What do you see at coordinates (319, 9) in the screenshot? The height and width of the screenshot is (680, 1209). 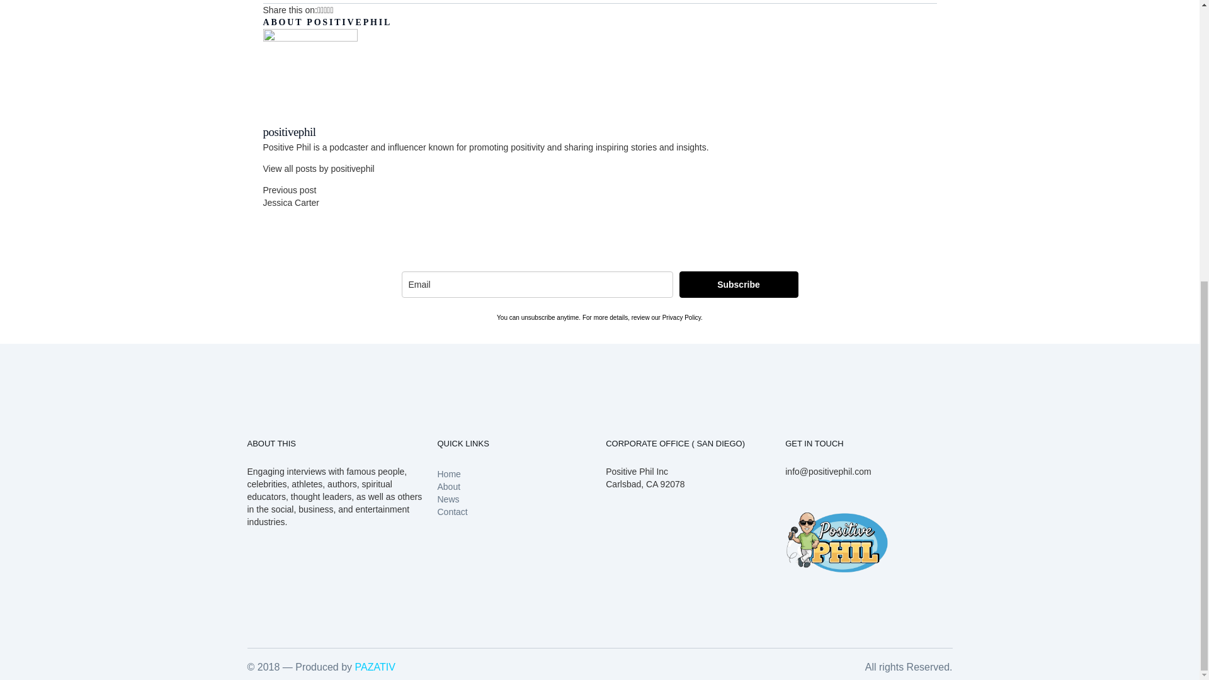 I see `Social Share twitter` at bounding box center [319, 9].